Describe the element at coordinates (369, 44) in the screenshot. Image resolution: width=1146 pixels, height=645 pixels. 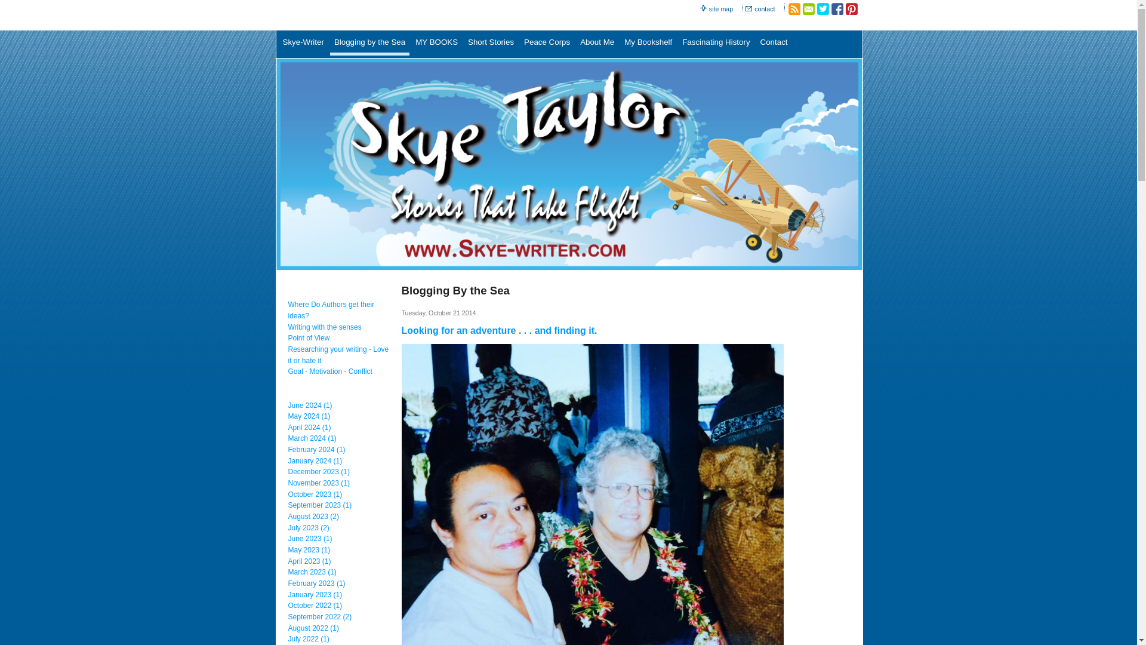
I see `Blogging by the Sea` at that location.